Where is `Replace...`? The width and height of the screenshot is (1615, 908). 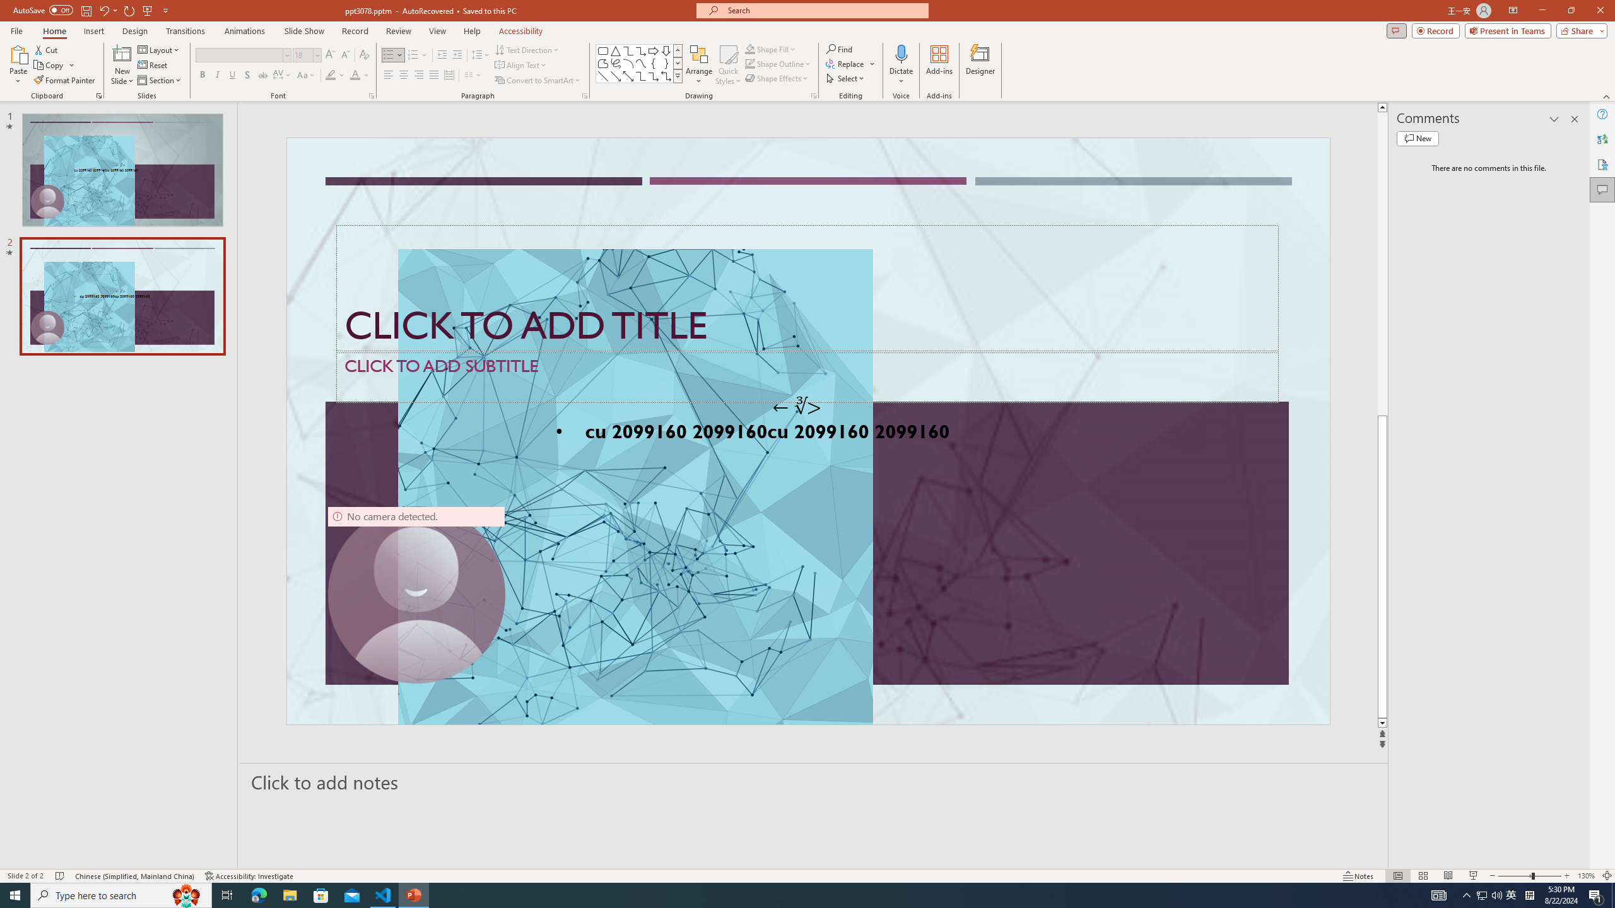
Replace... is located at coordinates (850, 63).